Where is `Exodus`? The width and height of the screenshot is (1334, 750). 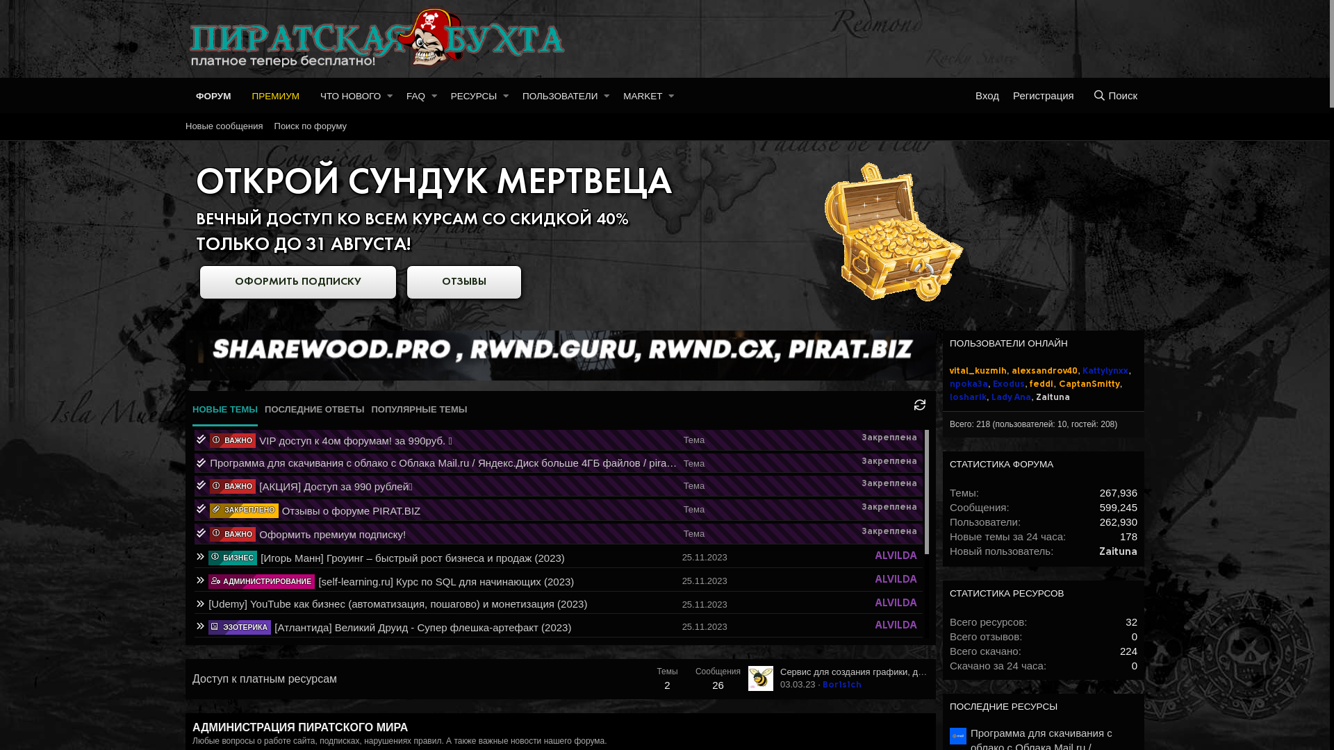
Exodus is located at coordinates (1009, 385).